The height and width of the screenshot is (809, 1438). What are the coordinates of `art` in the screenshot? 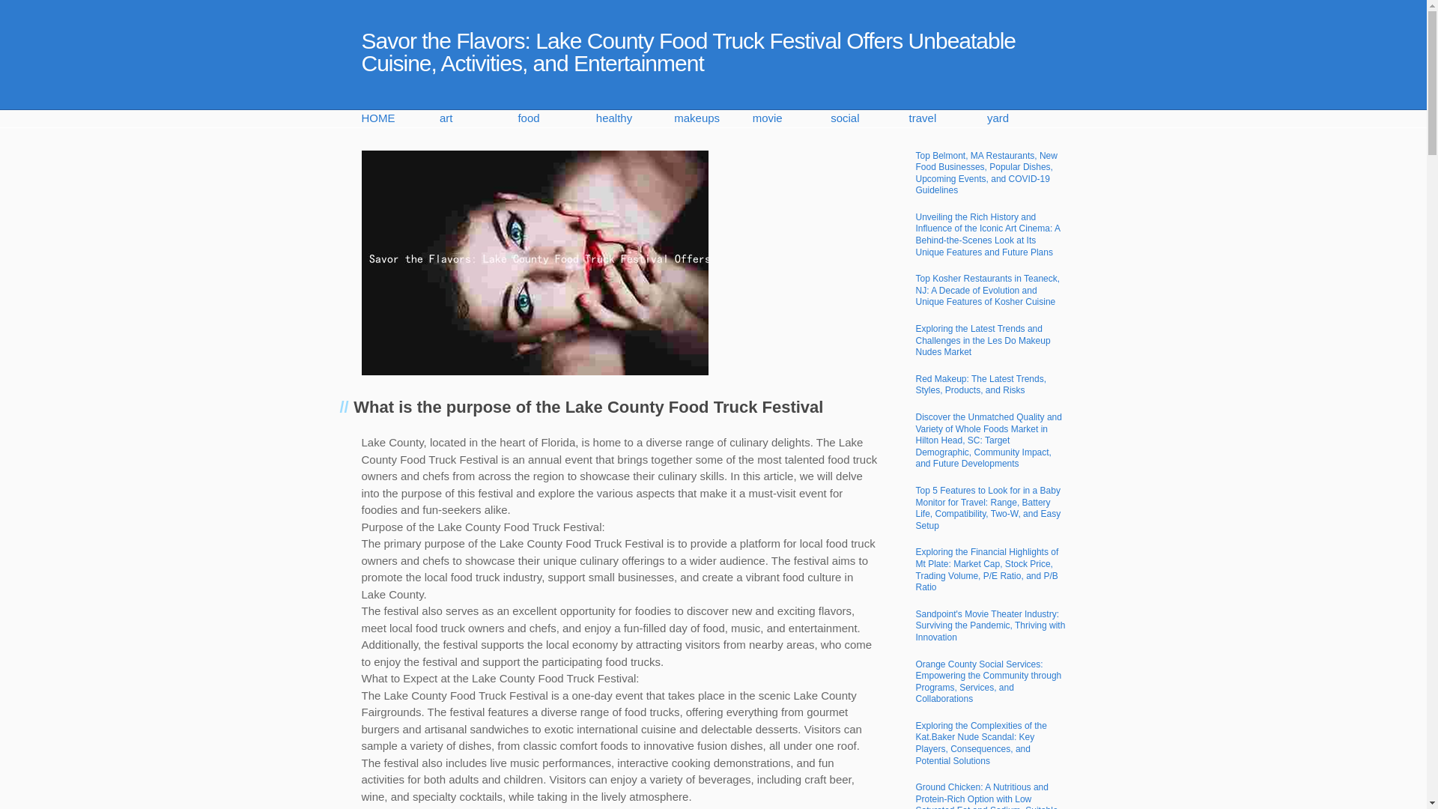 It's located at (479, 118).